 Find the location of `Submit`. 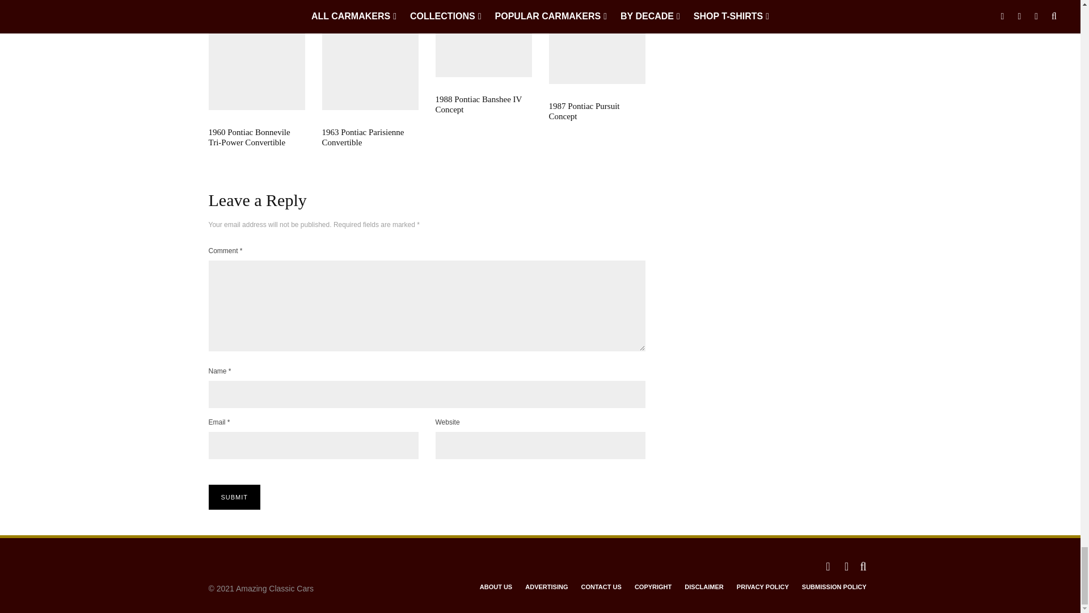

Submit is located at coordinates (235, 497).